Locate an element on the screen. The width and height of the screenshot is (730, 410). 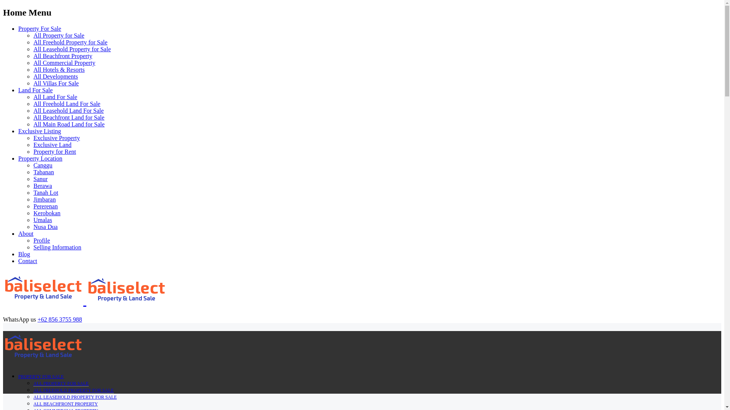
All Leasehold Property for Sale is located at coordinates (72, 49).